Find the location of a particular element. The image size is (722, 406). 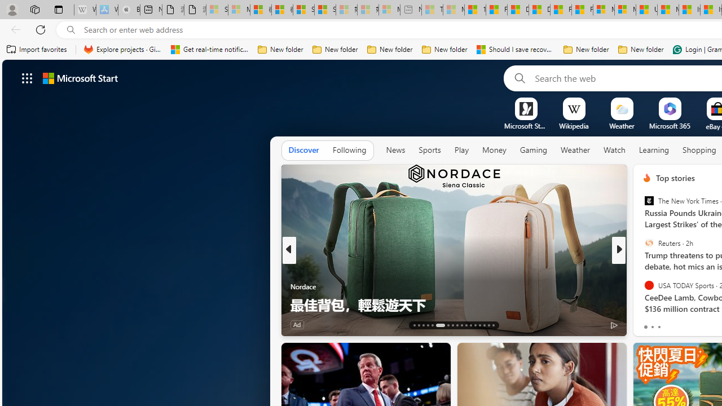

AutomationID: tab-14 is located at coordinates (419, 325).